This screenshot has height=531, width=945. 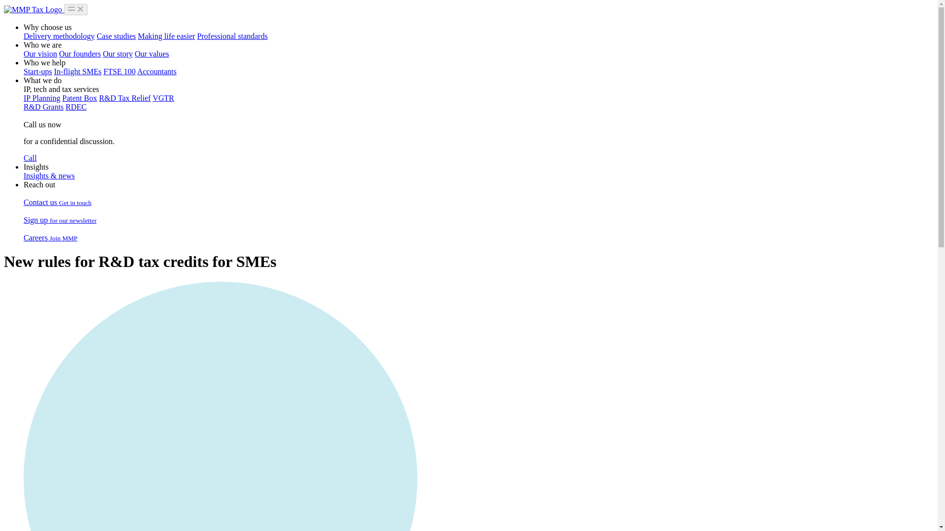 I want to click on Our vision, so click(x=40, y=54).